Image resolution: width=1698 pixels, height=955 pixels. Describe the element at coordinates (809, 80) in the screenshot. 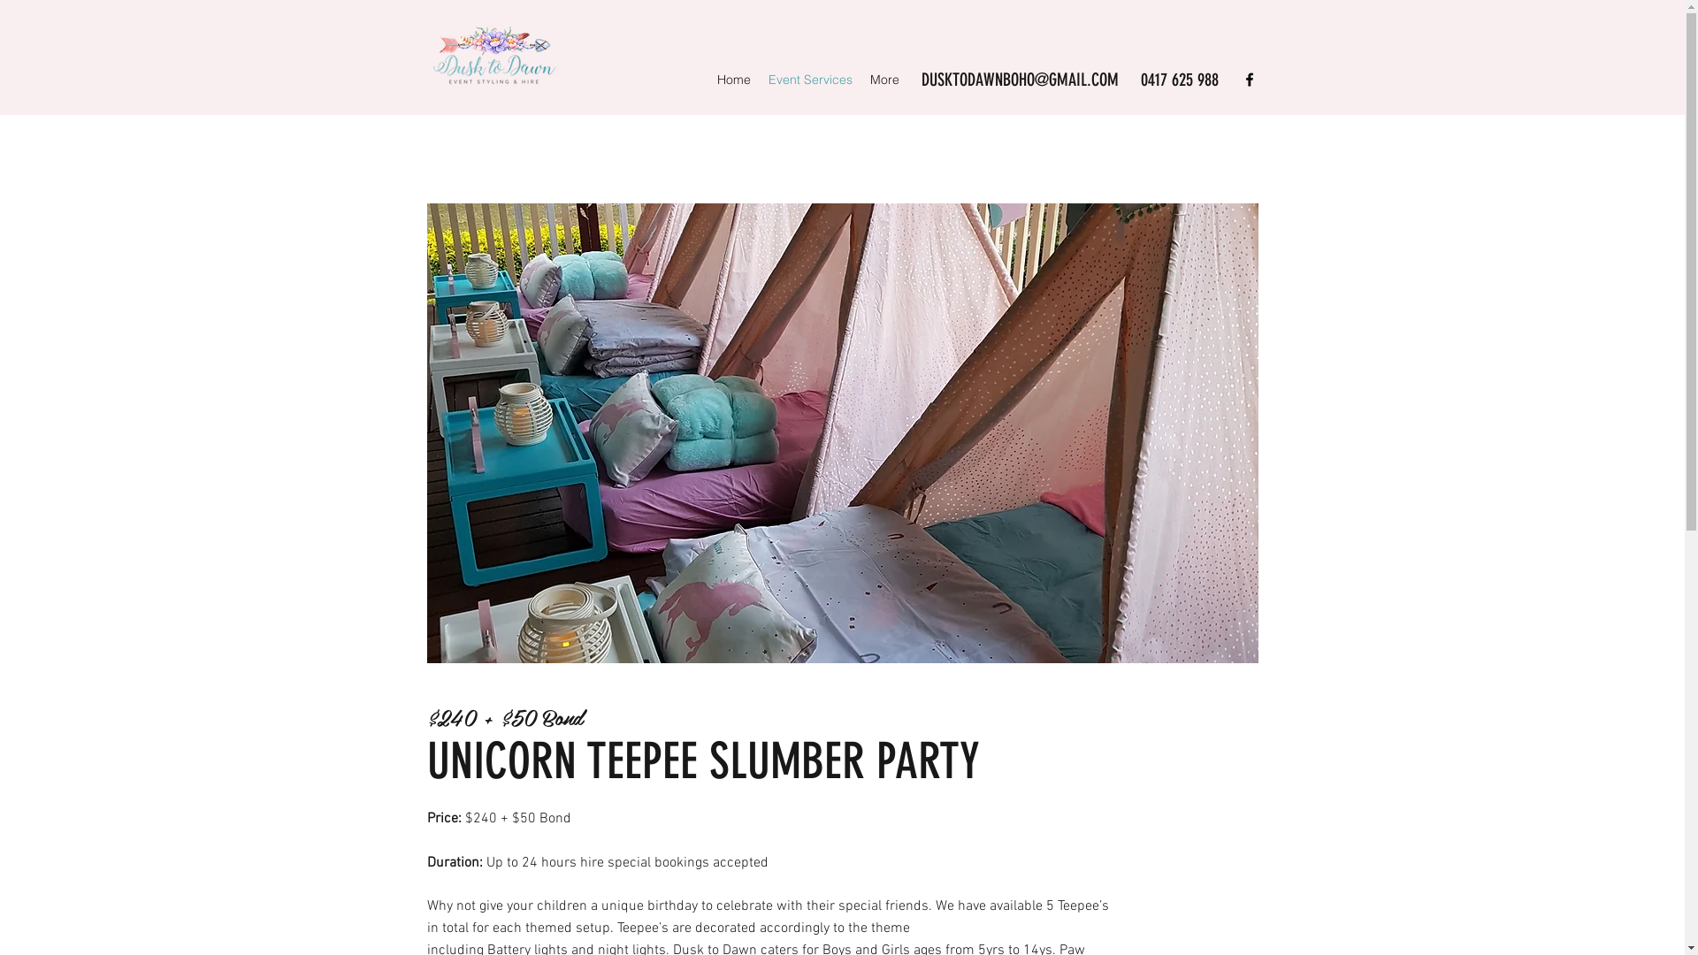

I see `Event Services` at that location.